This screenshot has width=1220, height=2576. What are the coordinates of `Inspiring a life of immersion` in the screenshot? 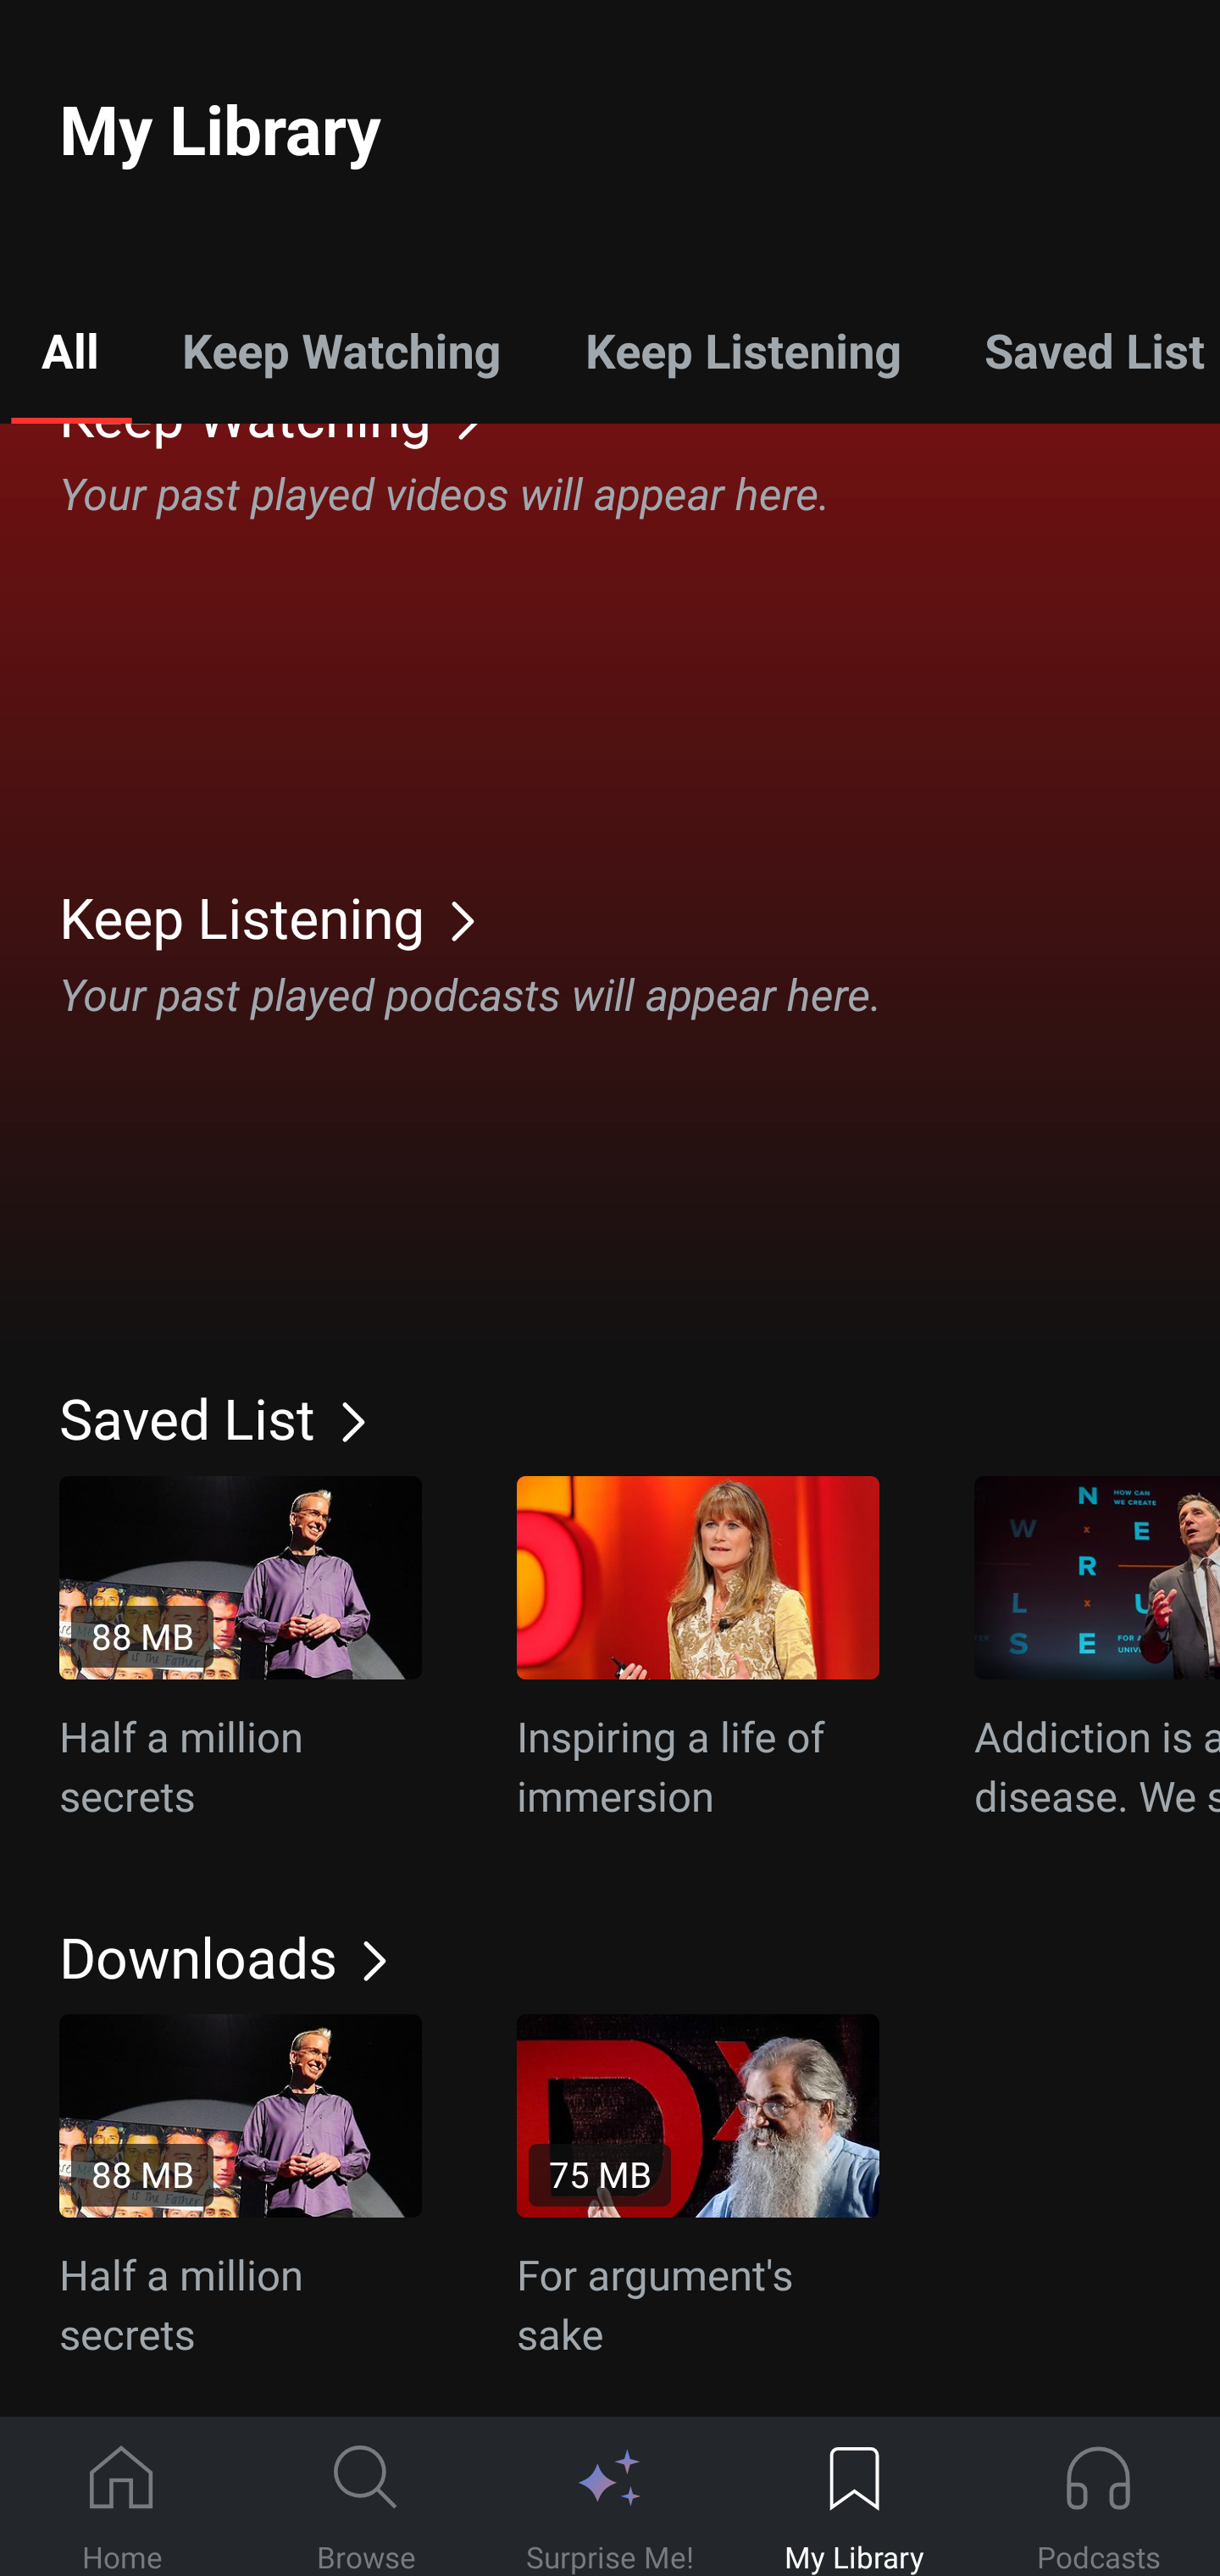 It's located at (698, 1649).